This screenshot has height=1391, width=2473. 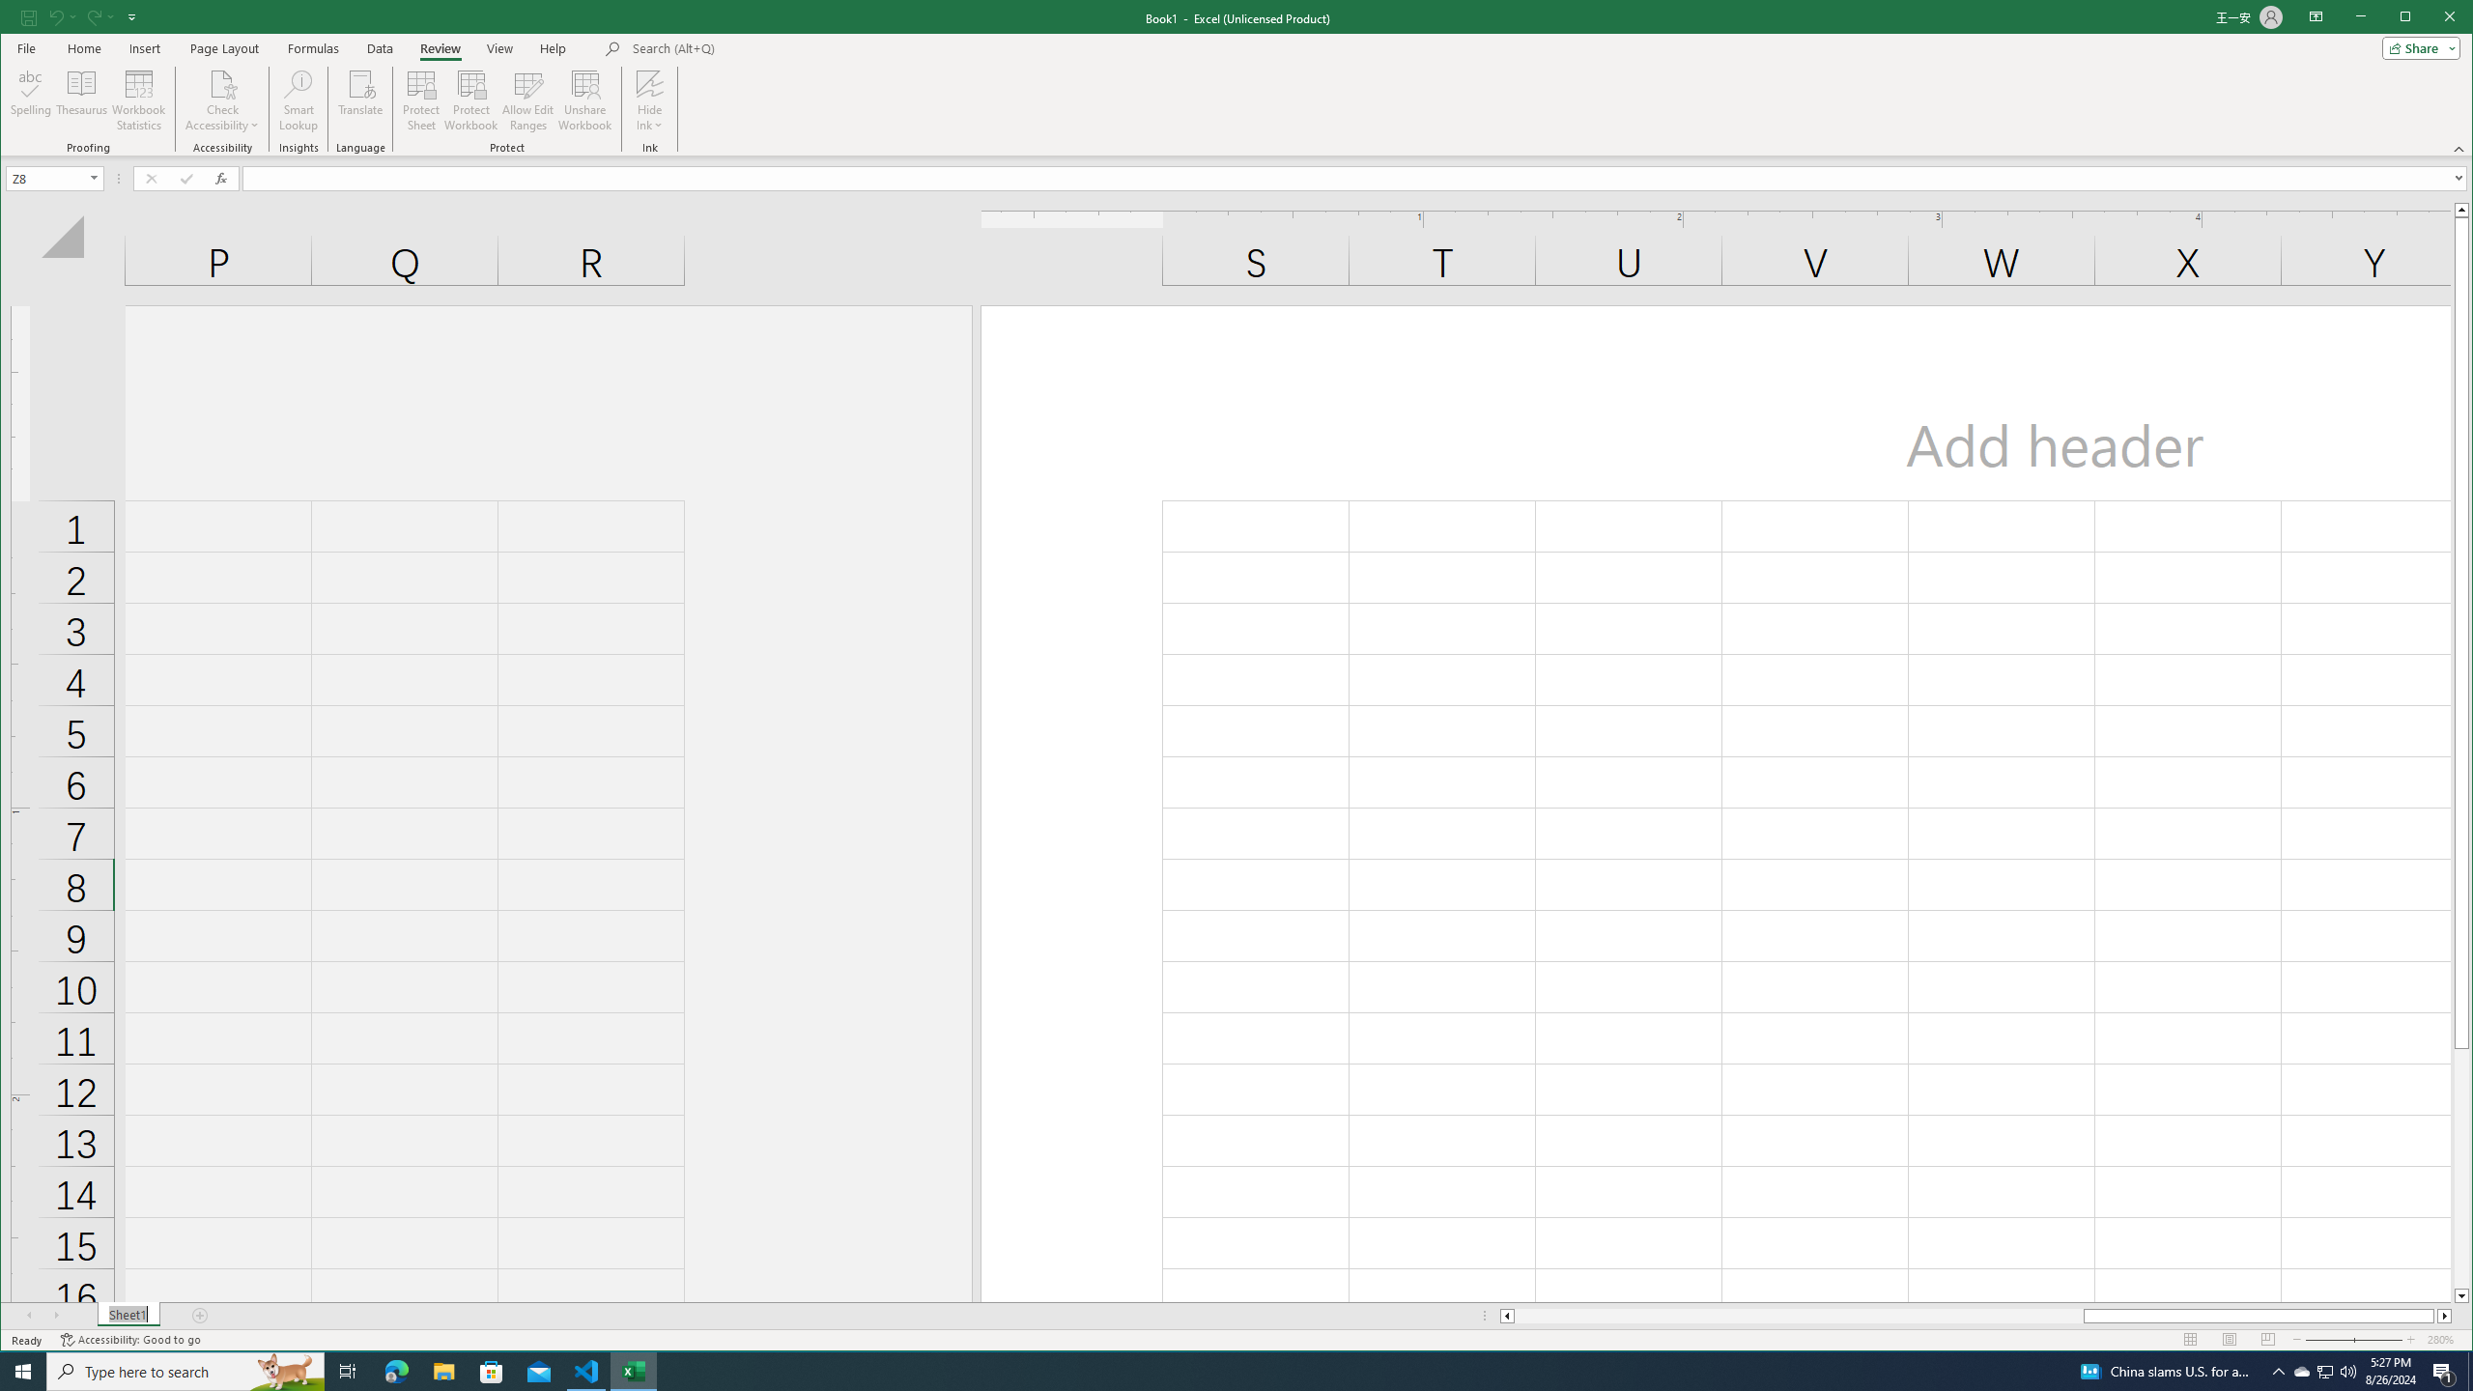 I want to click on Page Break Preview, so click(x=2268, y=1340).